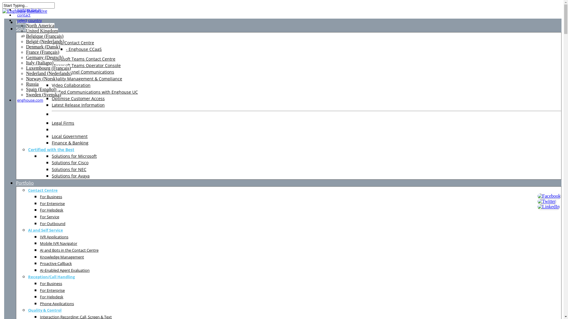 This screenshot has height=319, width=568. What do you see at coordinates (74, 156) in the screenshot?
I see `Solutions for Microsoft` at bounding box center [74, 156].